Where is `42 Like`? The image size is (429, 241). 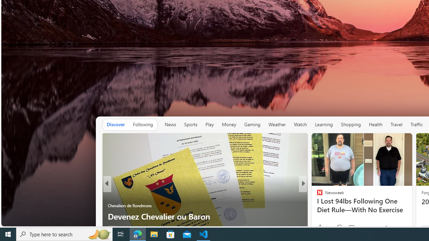 42 Like is located at coordinates (320, 228).